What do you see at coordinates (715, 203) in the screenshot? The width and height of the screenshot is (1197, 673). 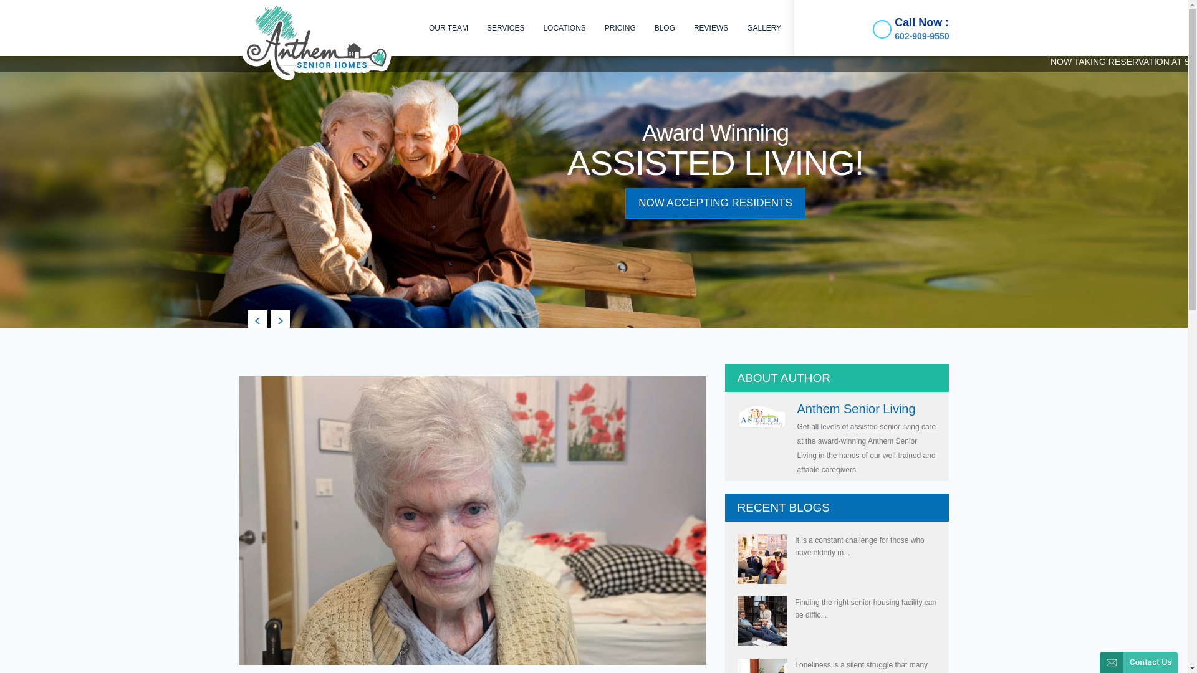 I see `NOW ACCEPTING RESIDENTS` at bounding box center [715, 203].